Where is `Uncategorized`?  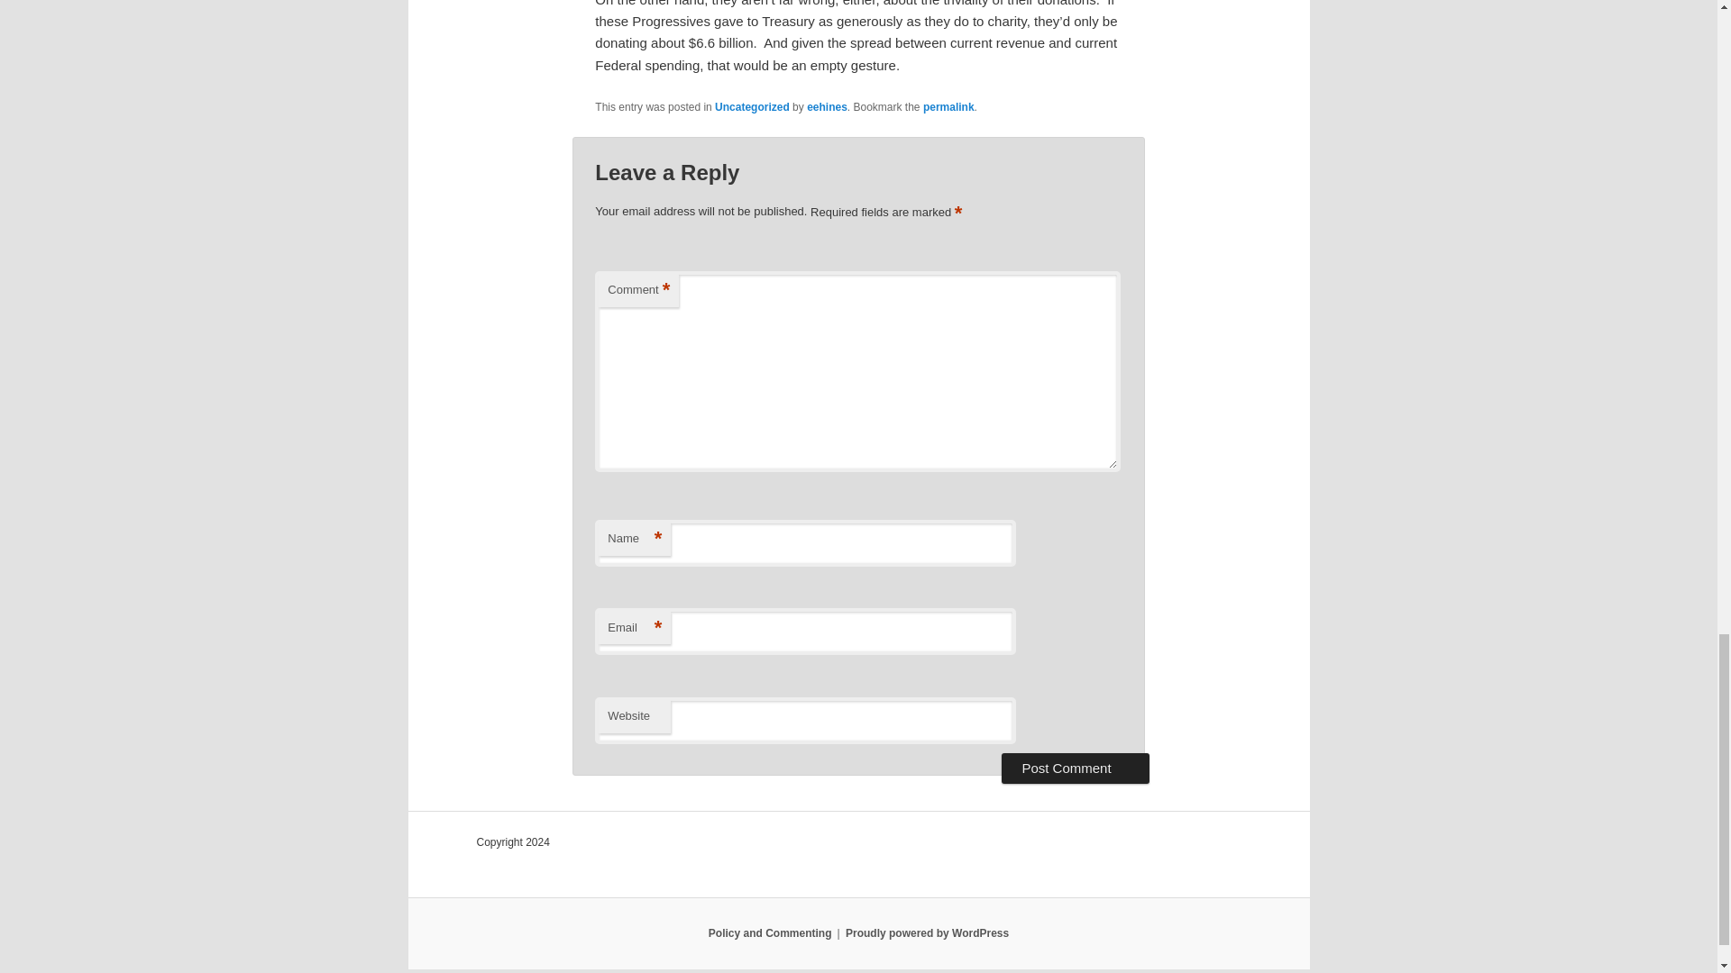
Uncategorized is located at coordinates (752, 107).